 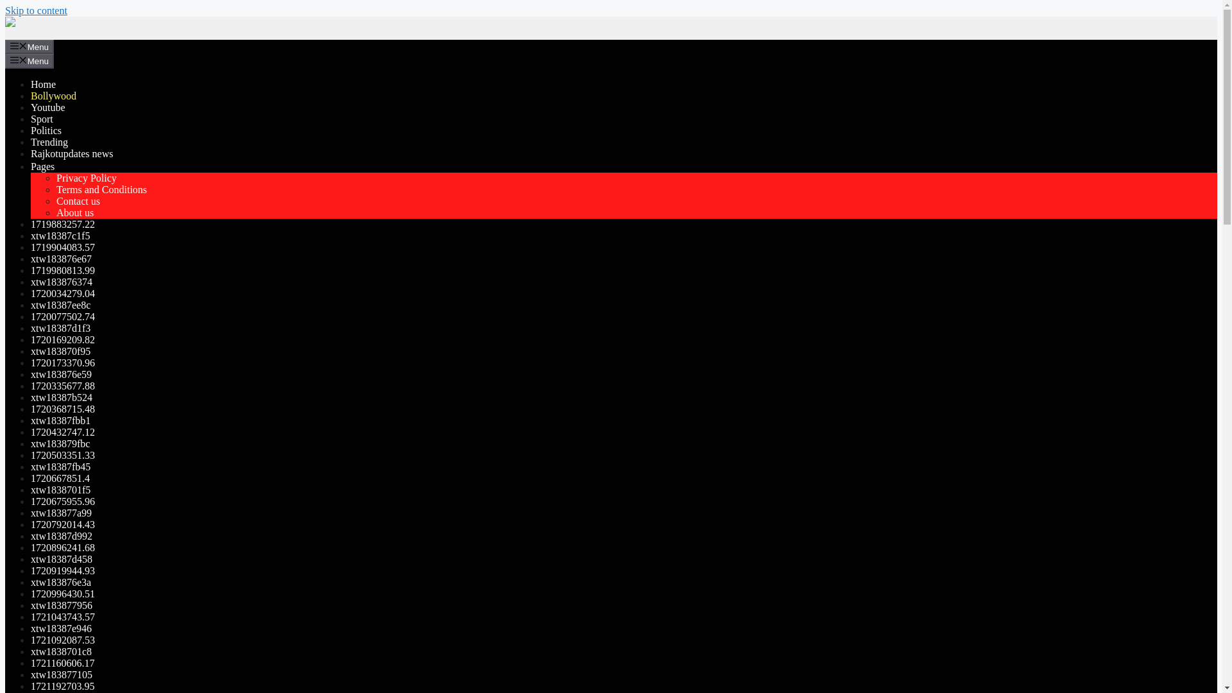 I want to click on About us, so click(x=74, y=212).